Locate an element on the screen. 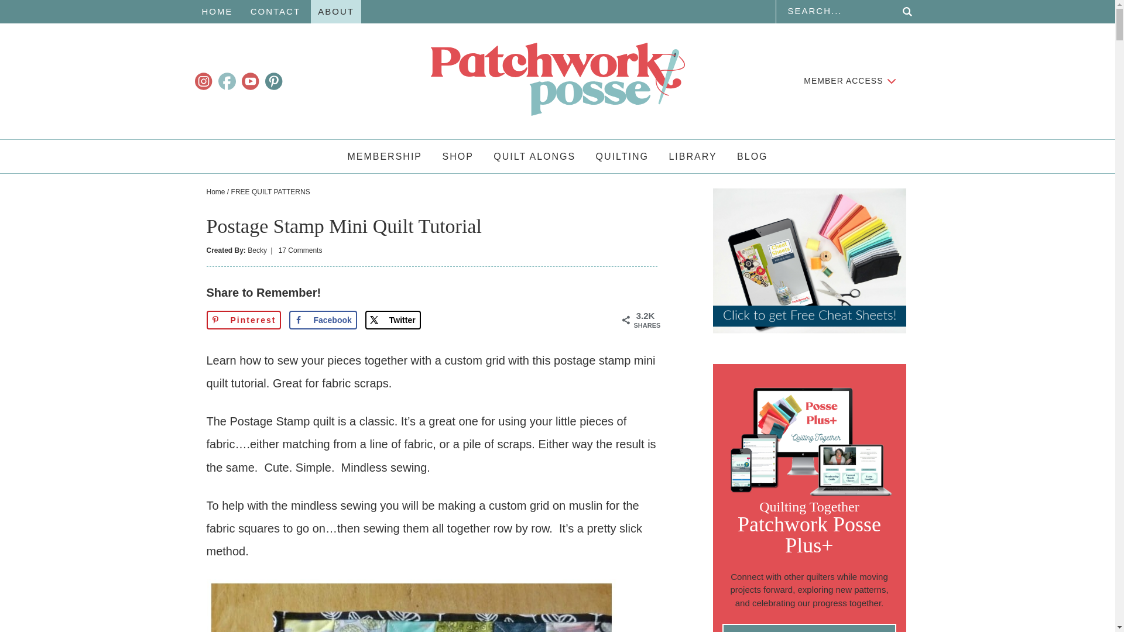 The width and height of the screenshot is (1124, 632). PATCHWORK POSSE is located at coordinates (557, 78).